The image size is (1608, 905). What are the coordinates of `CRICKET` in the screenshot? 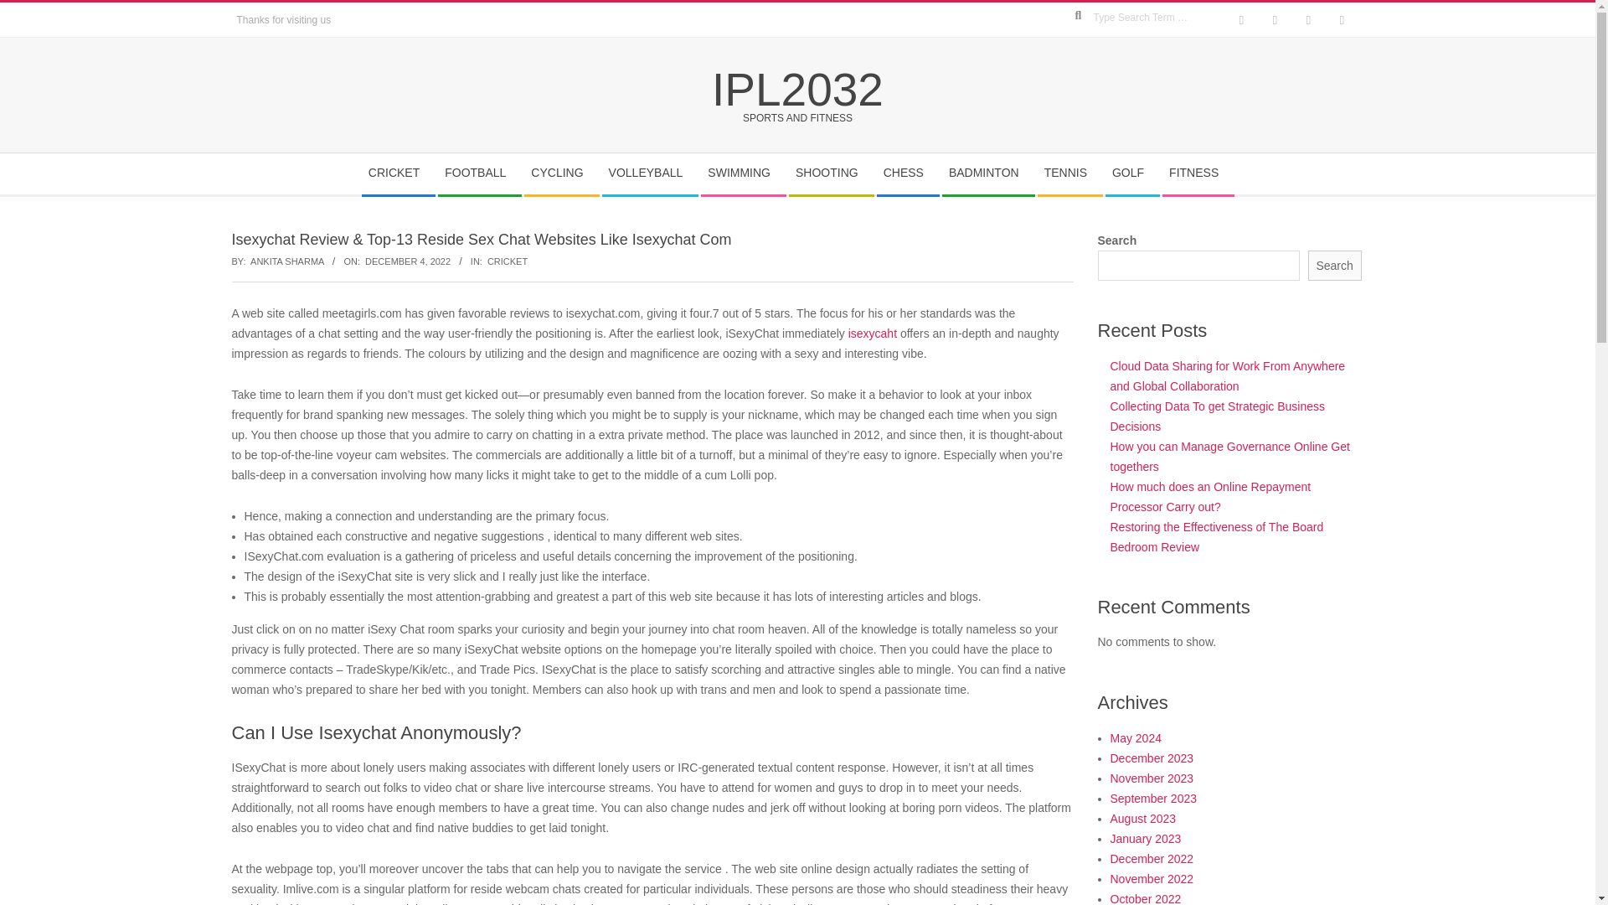 It's located at (507, 261).